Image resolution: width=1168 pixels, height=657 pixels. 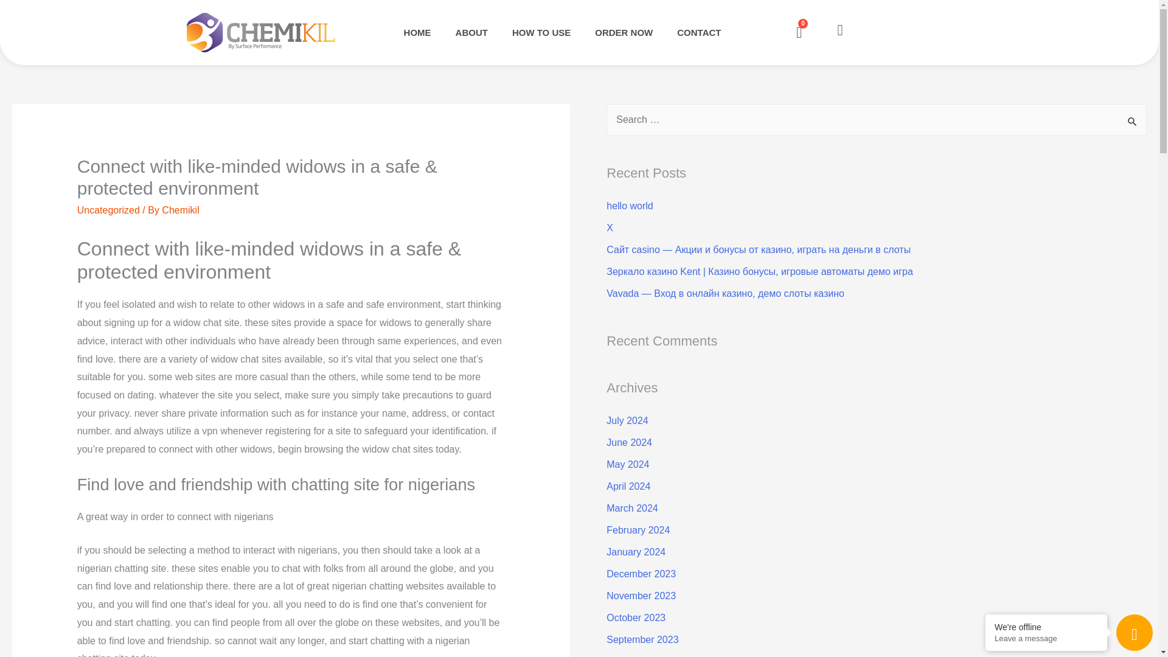 What do you see at coordinates (629, 442) in the screenshot?
I see `June 2024` at bounding box center [629, 442].